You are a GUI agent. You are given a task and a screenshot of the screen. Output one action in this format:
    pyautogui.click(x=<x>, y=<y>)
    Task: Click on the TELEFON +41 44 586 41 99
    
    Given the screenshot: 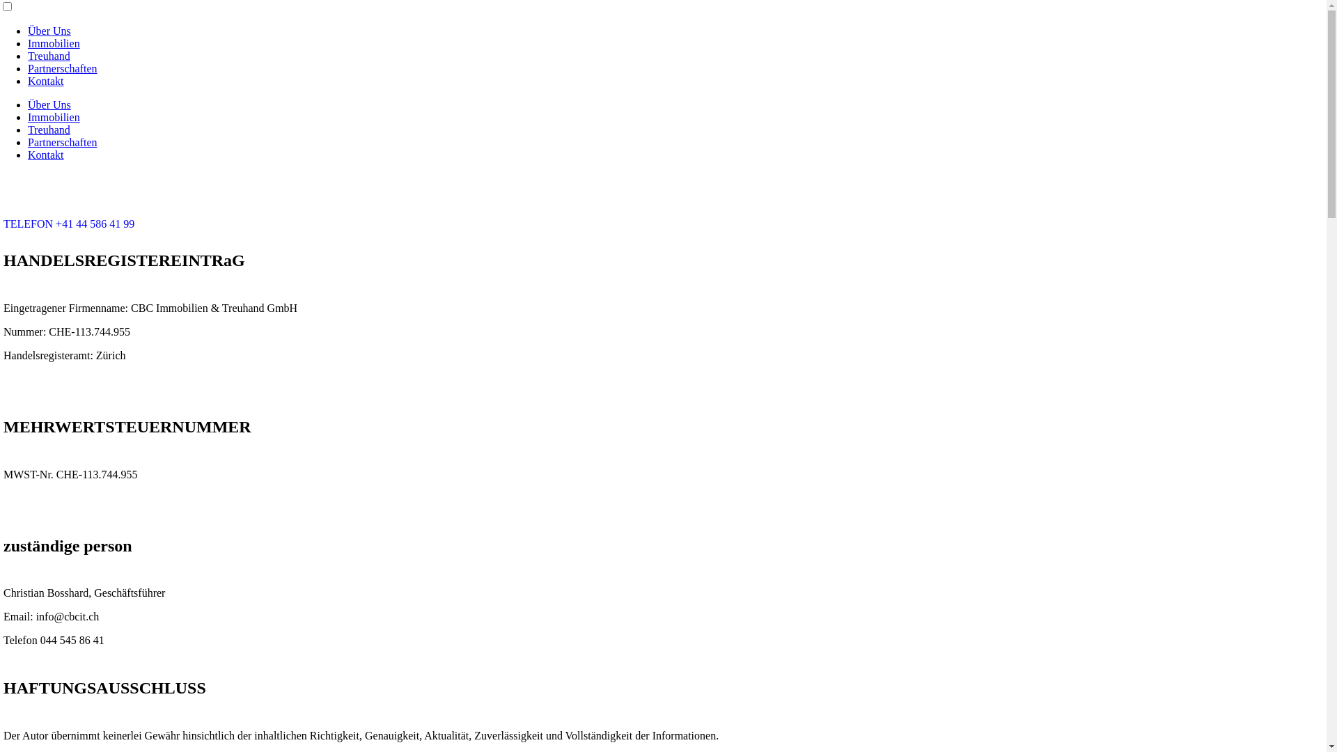 What is the action you would take?
    pyautogui.click(x=69, y=224)
    